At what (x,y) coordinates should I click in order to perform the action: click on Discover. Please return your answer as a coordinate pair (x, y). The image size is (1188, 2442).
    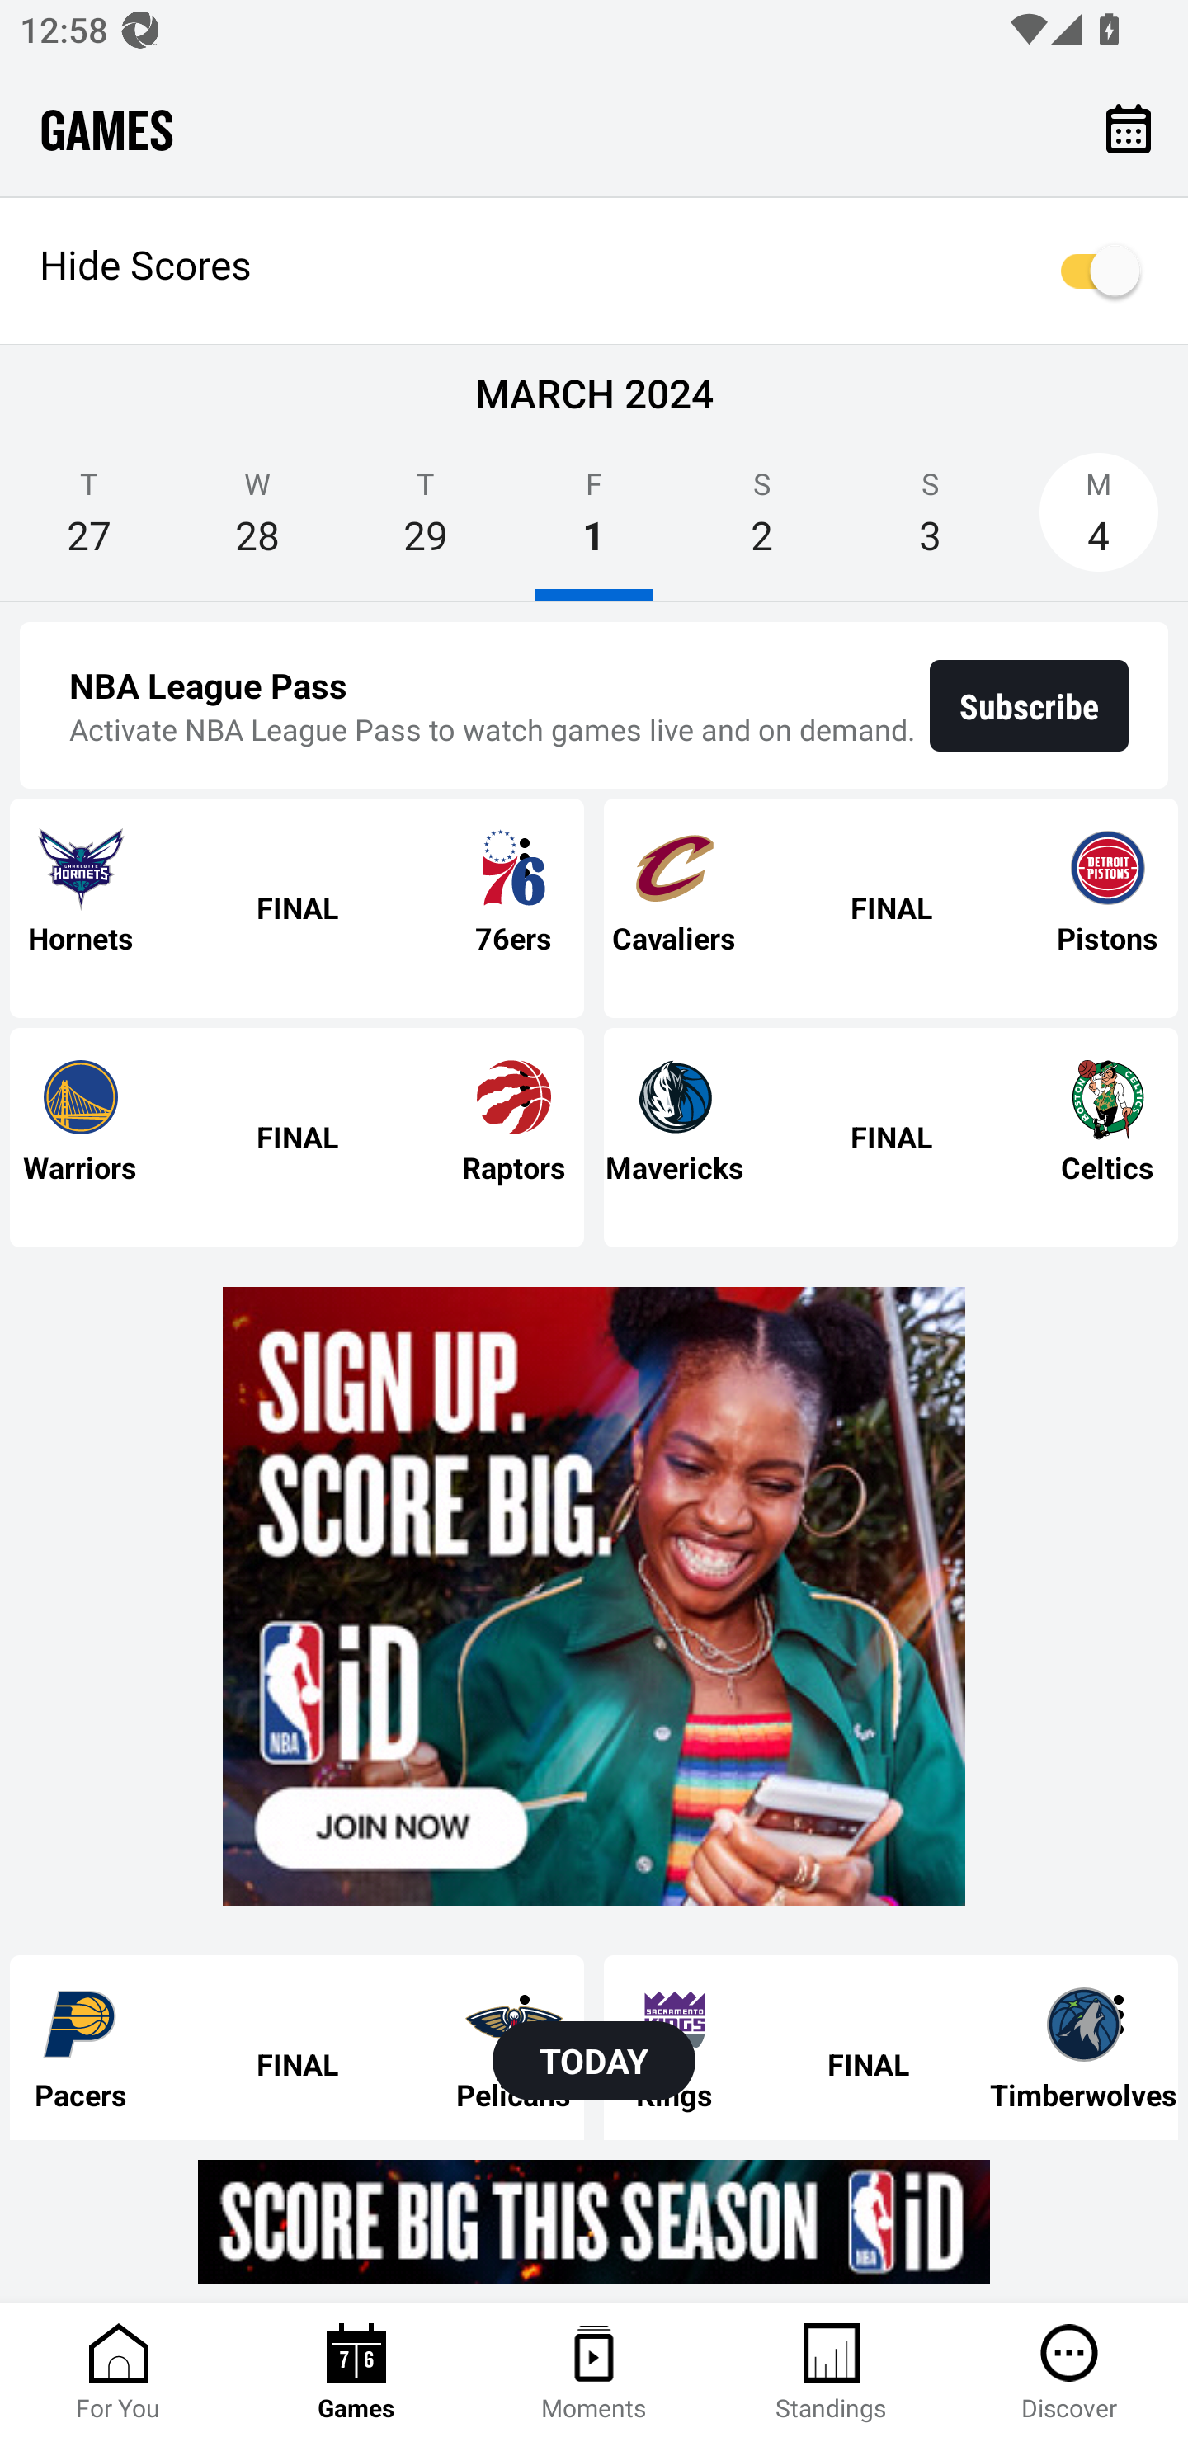
    Looking at the image, I should click on (1069, 2373).